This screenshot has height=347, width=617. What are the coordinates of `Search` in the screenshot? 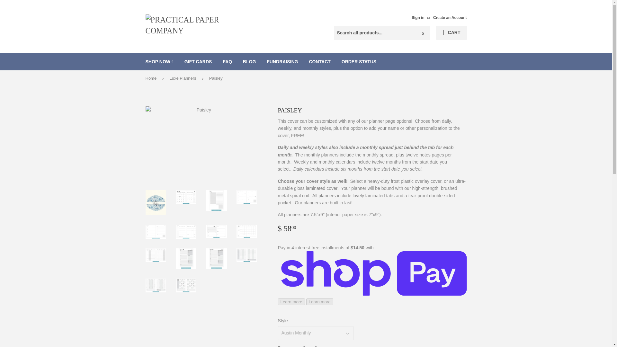 It's located at (423, 33).